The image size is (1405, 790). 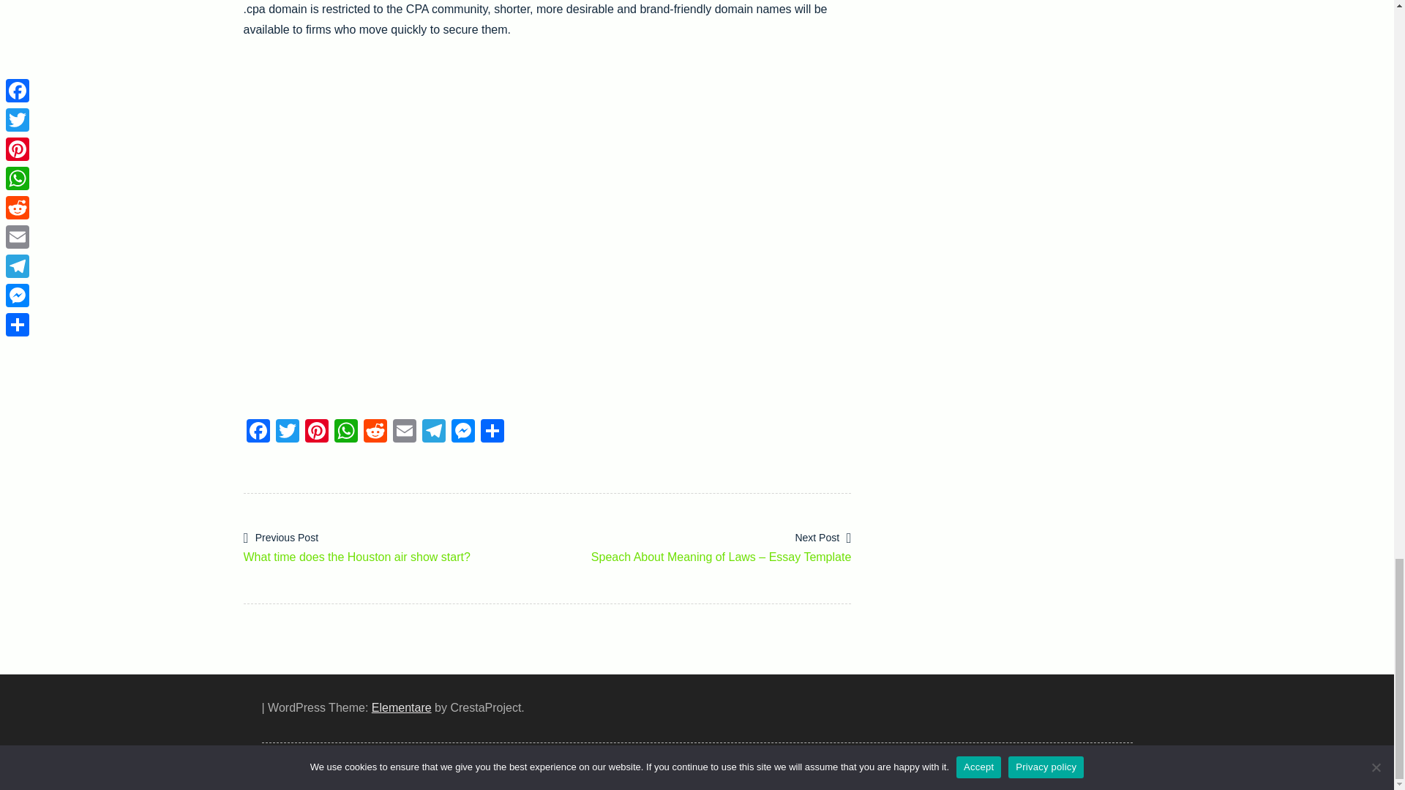 I want to click on WhatsApp, so click(x=345, y=433).